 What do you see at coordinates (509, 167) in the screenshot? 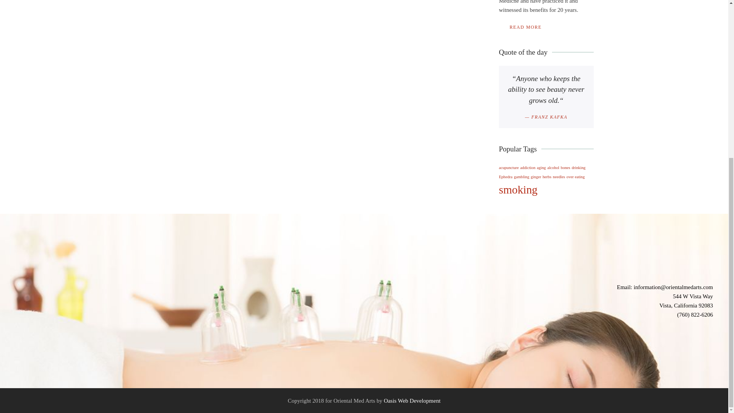
I see `acupuncture` at bounding box center [509, 167].